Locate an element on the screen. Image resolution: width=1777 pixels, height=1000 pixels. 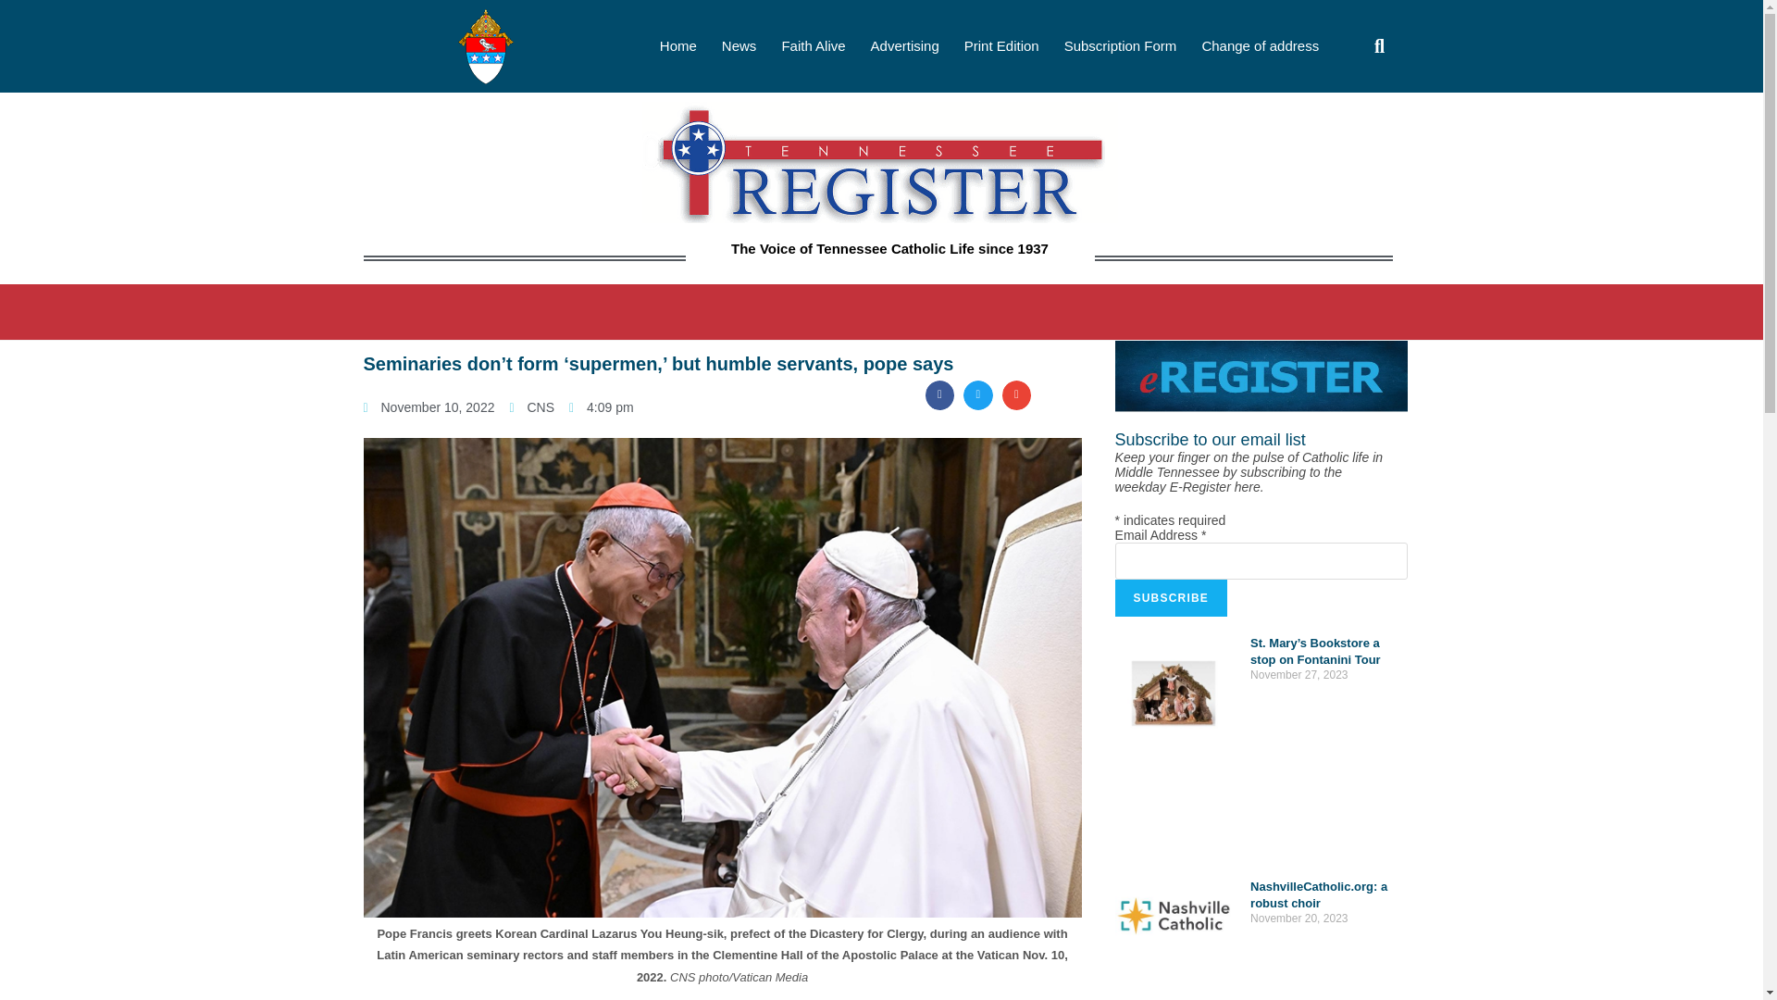
Advertising is located at coordinates (905, 46).